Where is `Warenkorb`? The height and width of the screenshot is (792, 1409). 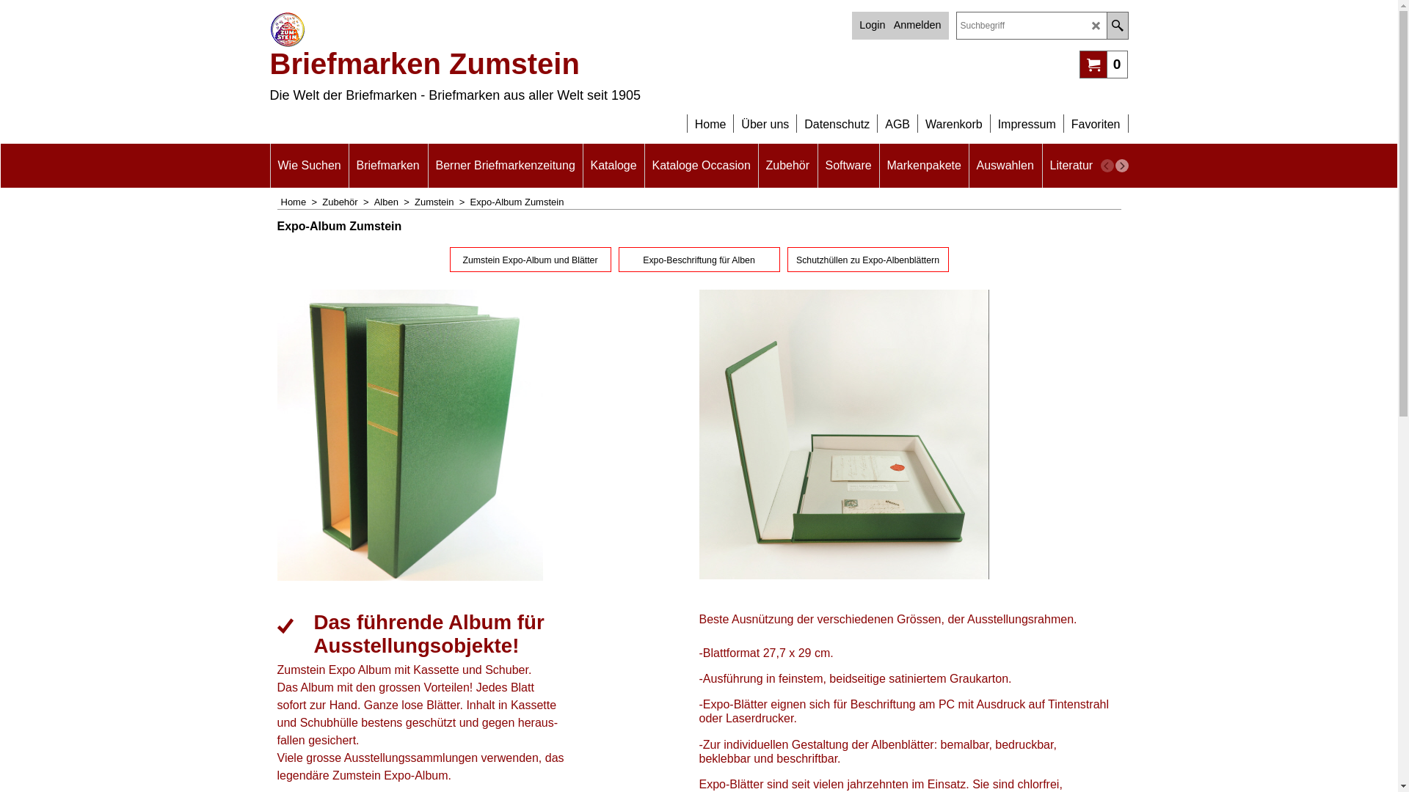 Warenkorb is located at coordinates (954, 117).